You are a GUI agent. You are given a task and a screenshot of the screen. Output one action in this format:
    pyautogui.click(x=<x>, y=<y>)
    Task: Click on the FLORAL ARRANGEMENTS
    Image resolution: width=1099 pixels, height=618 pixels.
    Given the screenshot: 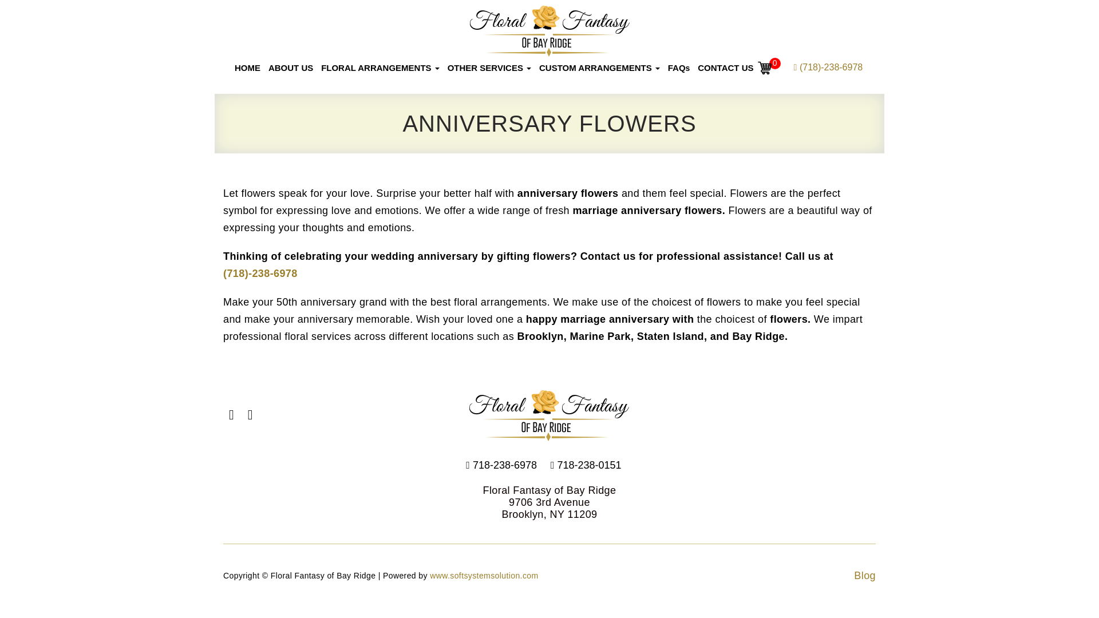 What is the action you would take?
    pyautogui.click(x=380, y=68)
    